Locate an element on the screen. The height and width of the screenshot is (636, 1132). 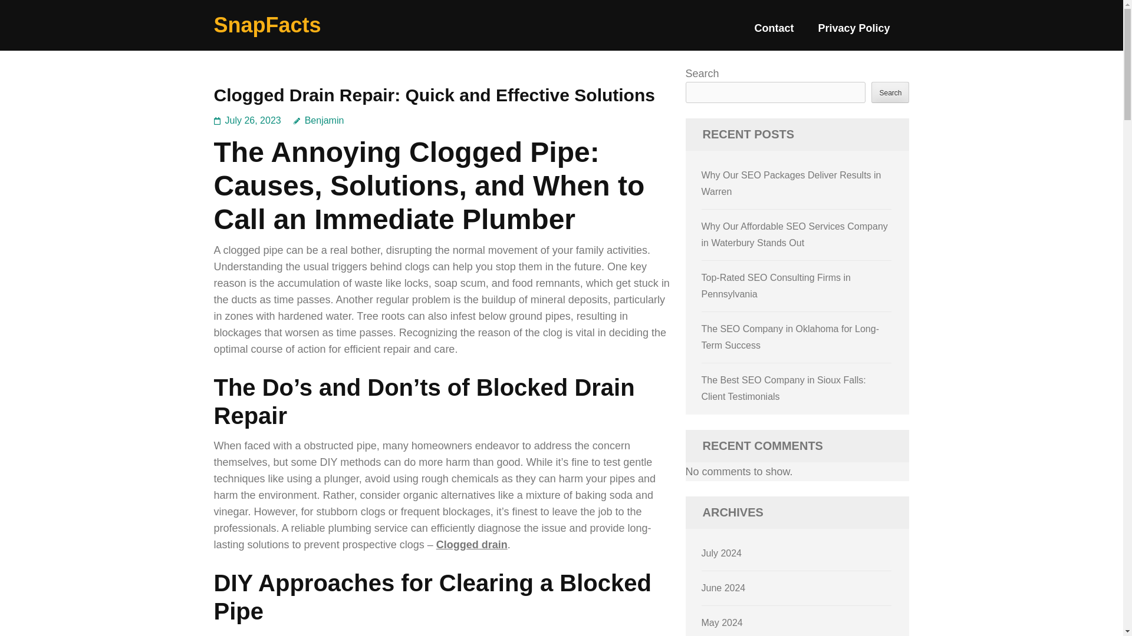
The SEO Company in Oklahoma for Long-Term Success is located at coordinates (790, 337).